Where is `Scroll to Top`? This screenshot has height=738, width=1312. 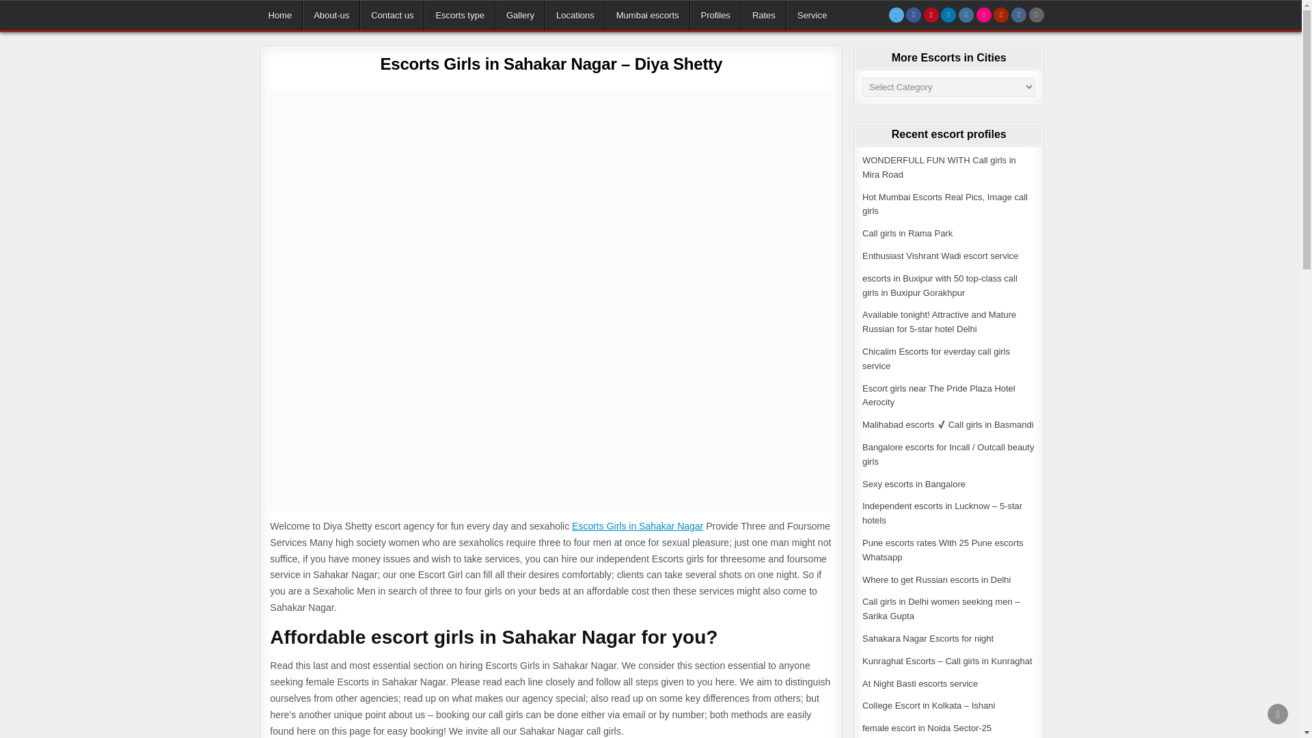 Scroll to Top is located at coordinates (1278, 713).